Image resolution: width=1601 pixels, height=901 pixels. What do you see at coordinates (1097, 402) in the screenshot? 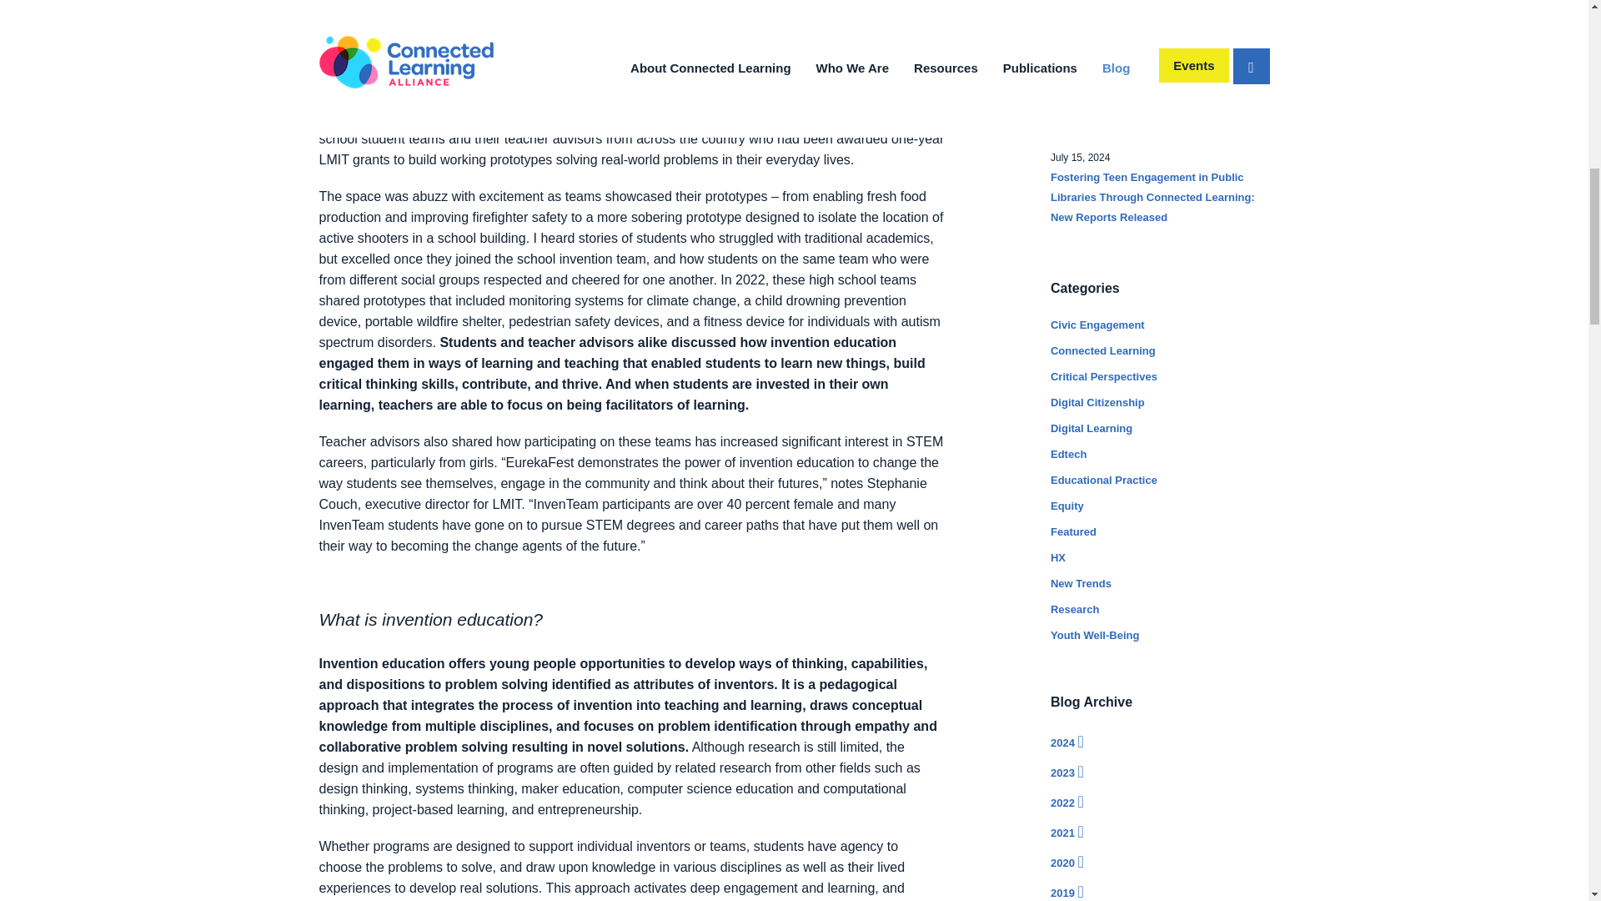
I see `Digital Citizenship` at bounding box center [1097, 402].